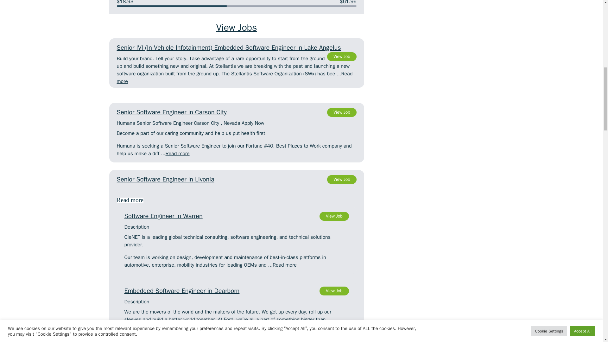 The image size is (608, 342). I want to click on View Job, so click(341, 112).